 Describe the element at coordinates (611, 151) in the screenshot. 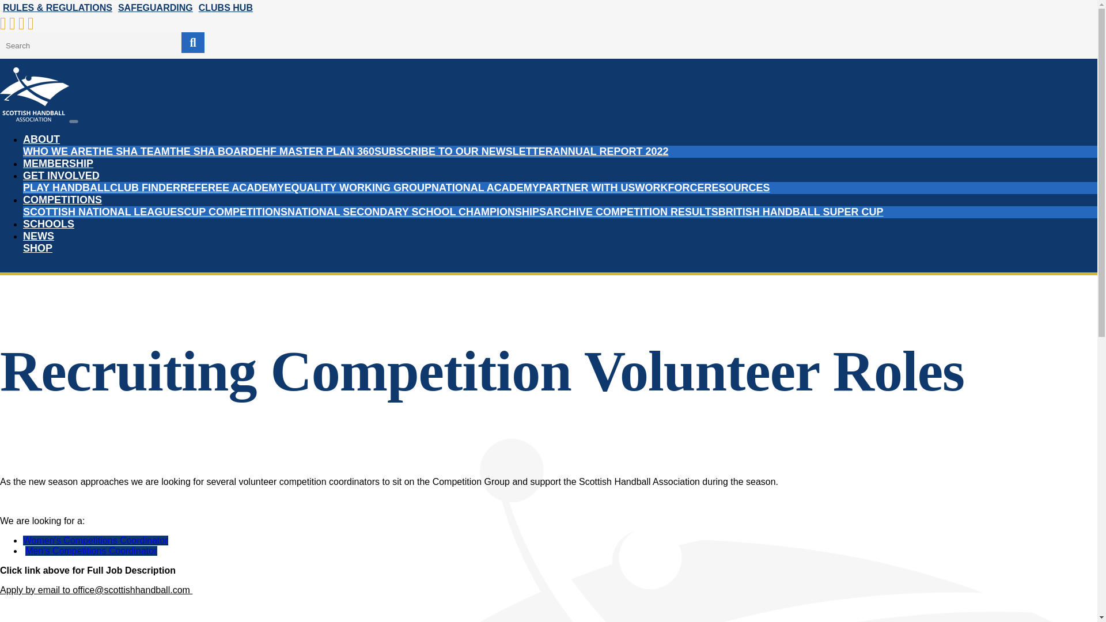

I see `ANNUAL REPORT 2022` at that location.